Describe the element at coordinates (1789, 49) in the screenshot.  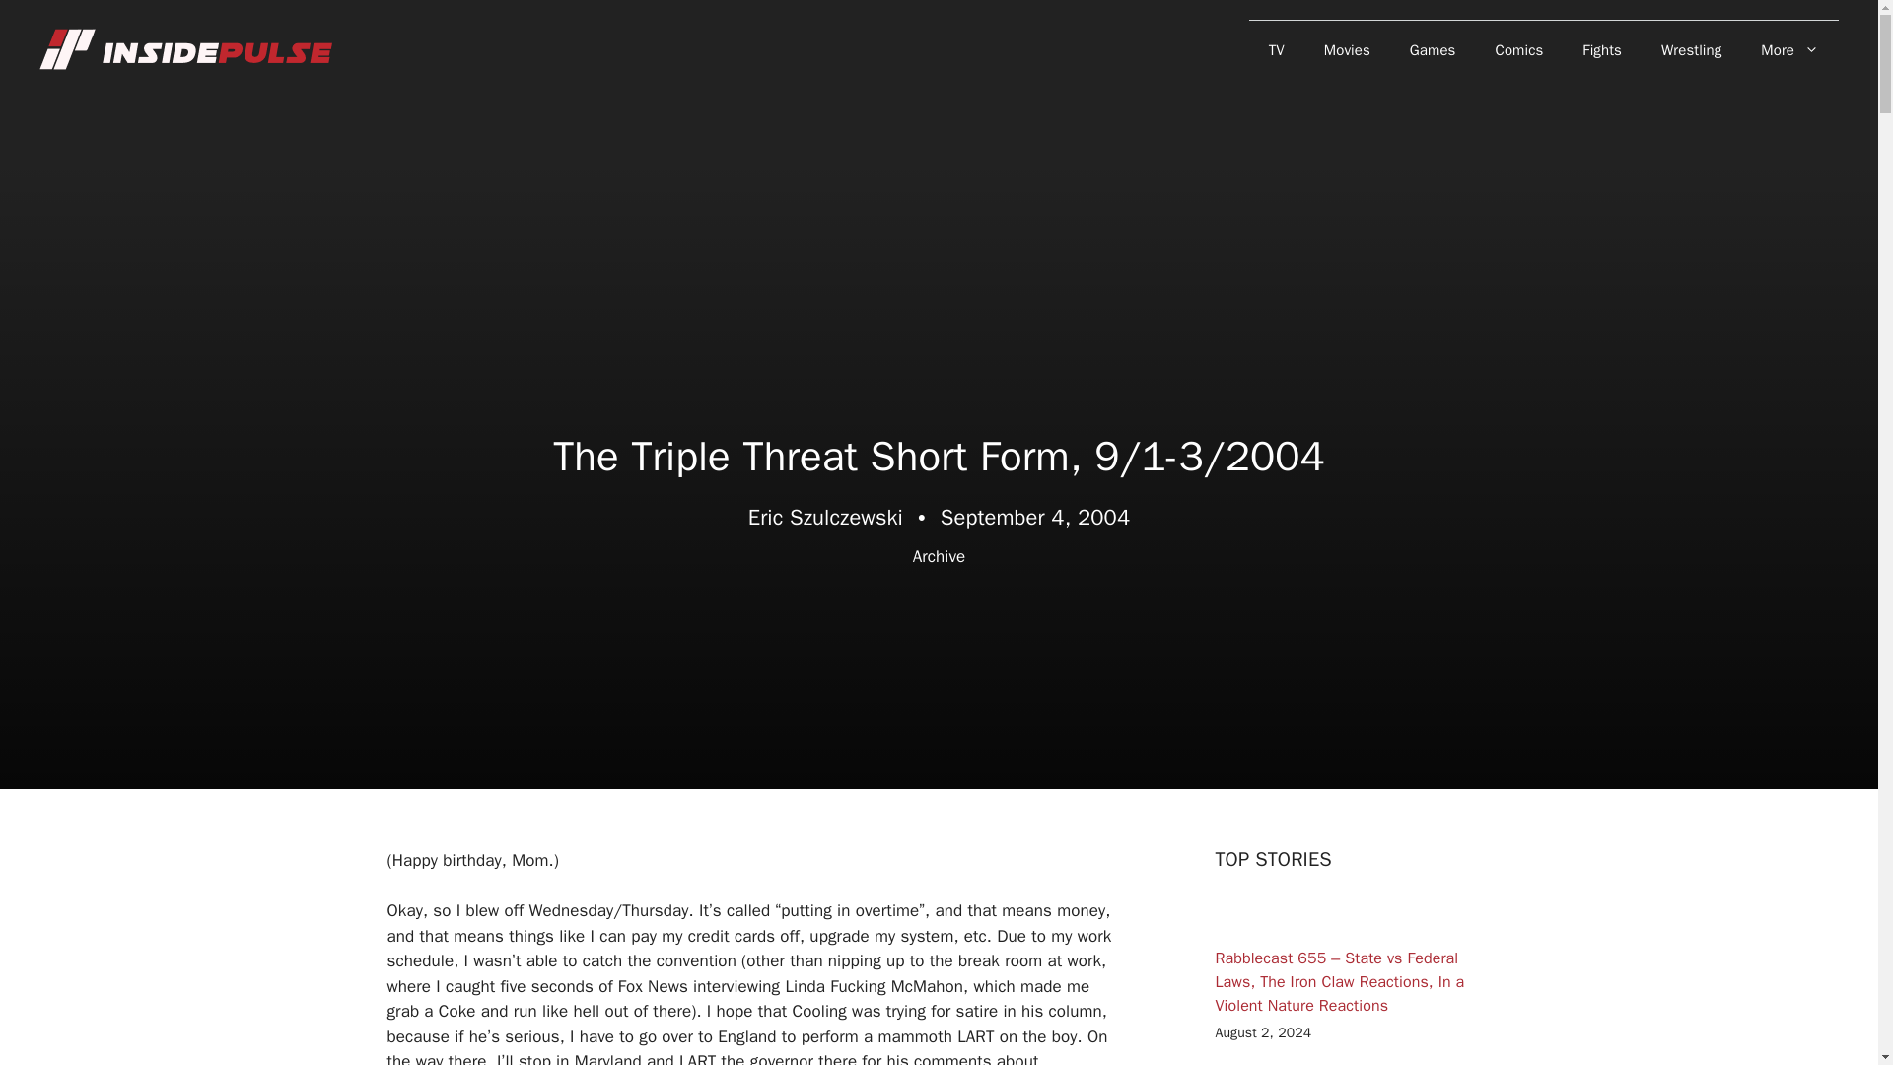
I see `More` at that location.